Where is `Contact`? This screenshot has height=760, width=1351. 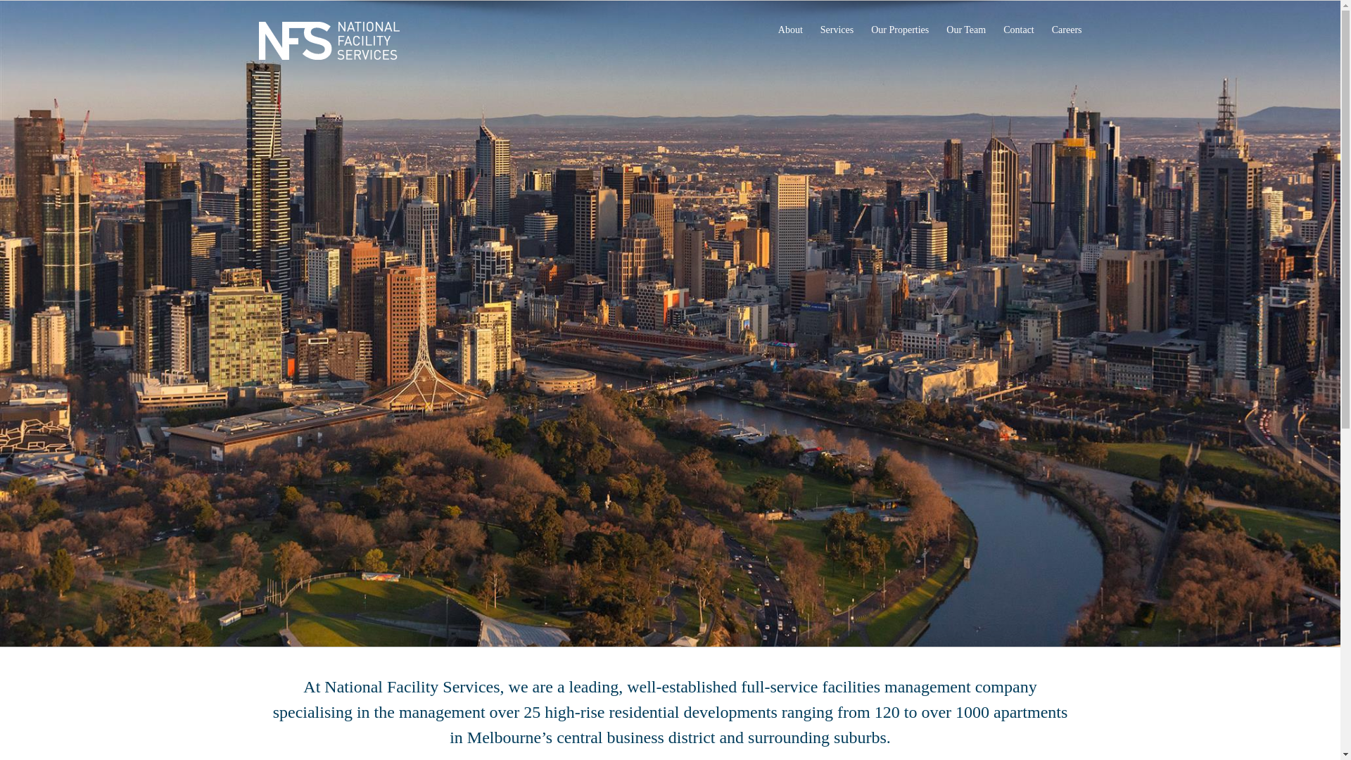 Contact is located at coordinates (1019, 30).